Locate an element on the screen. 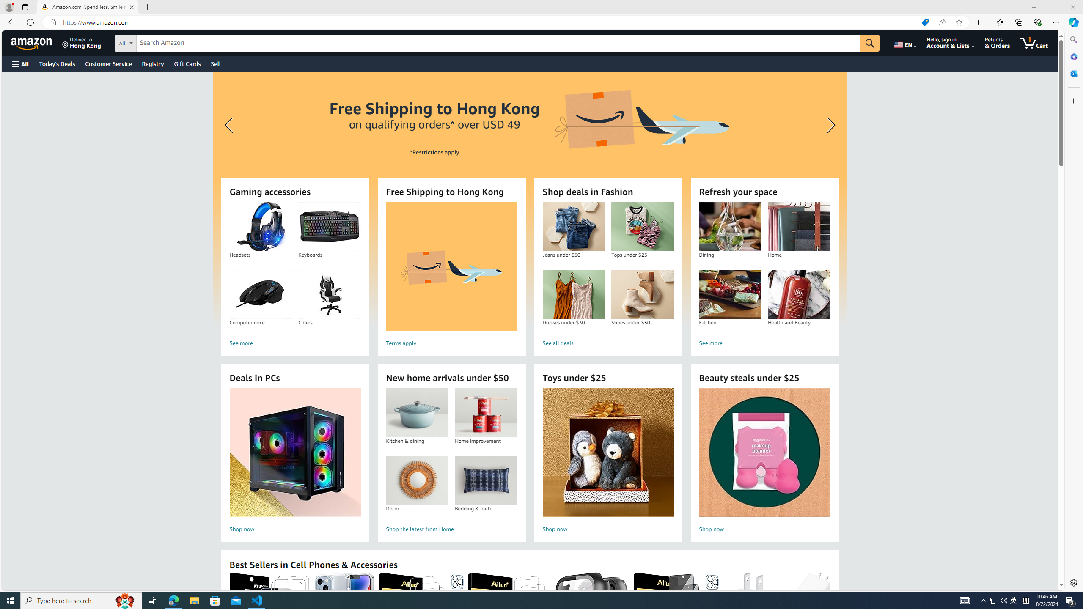  Restore is located at coordinates (1053, 7).